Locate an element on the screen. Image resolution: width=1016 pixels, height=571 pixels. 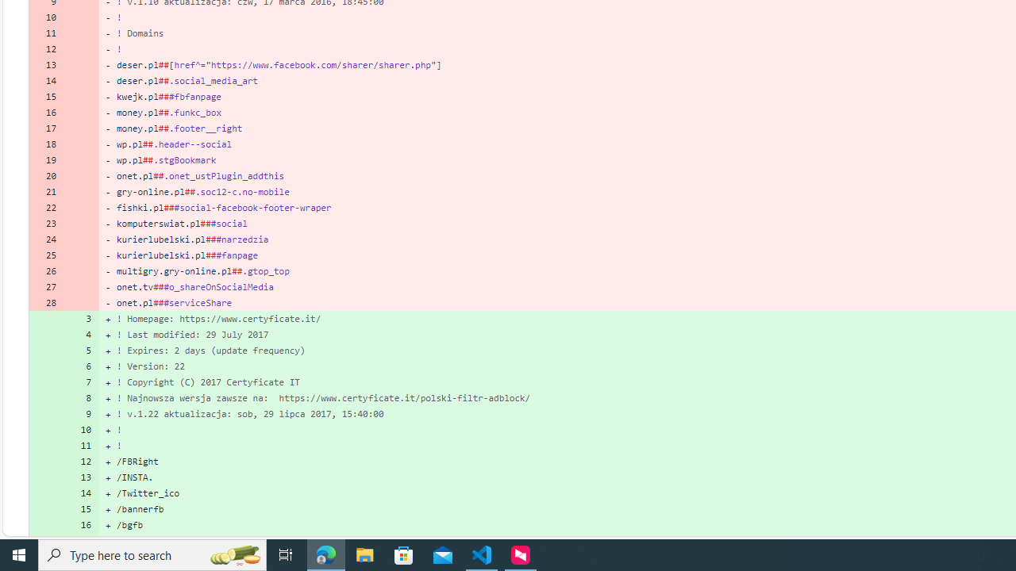
23 is located at coordinates (46, 224).